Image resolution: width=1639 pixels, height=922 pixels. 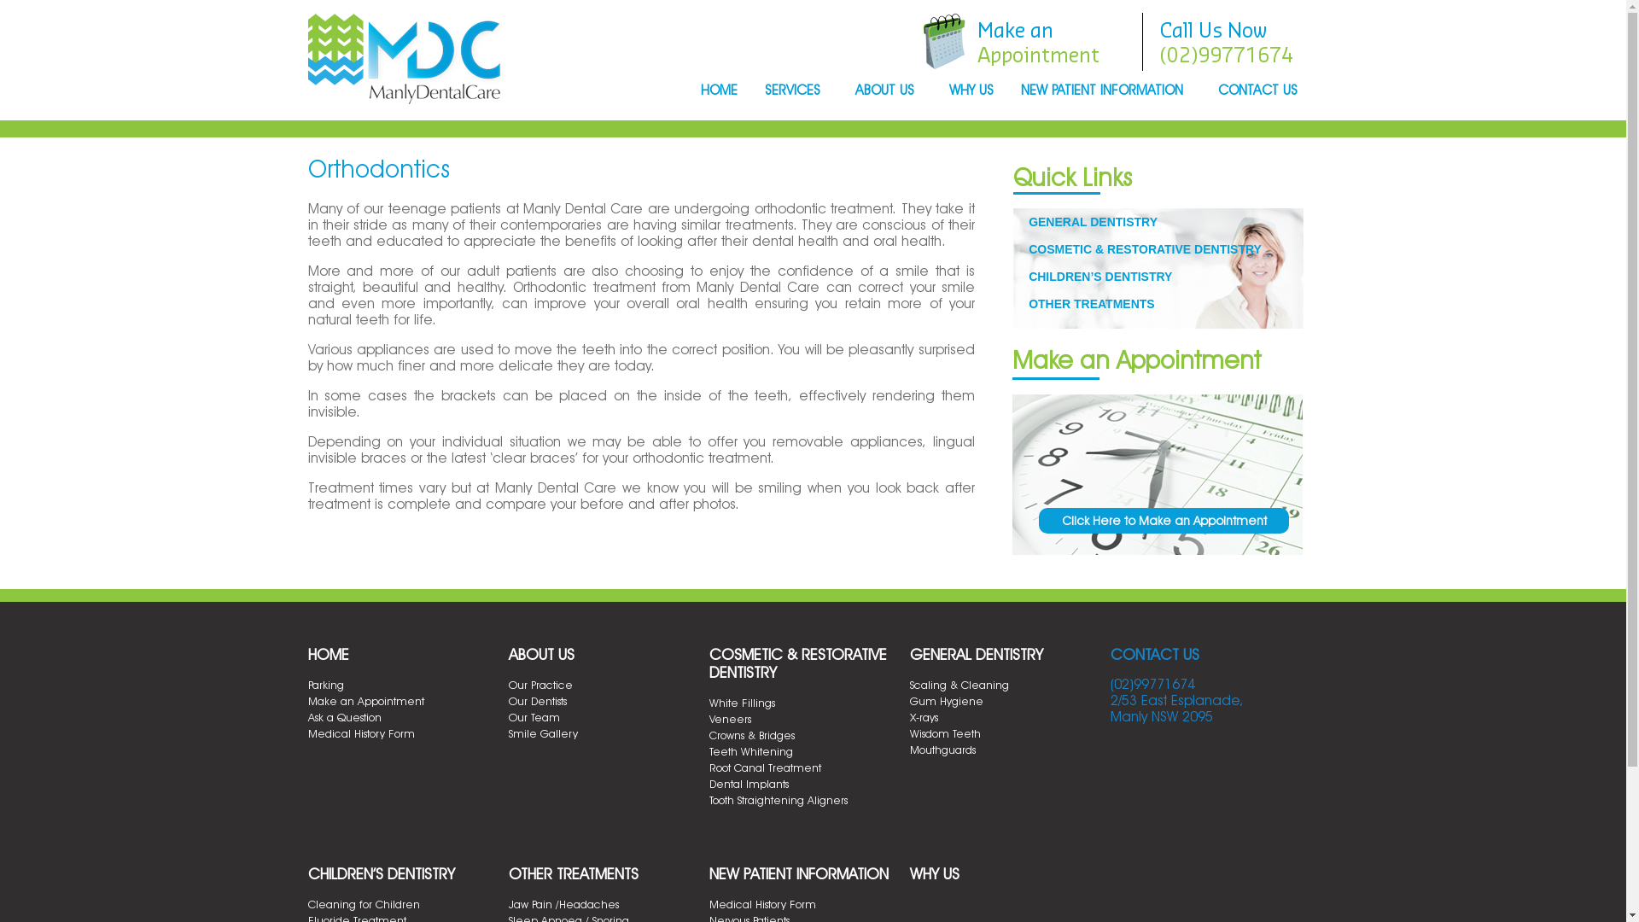 What do you see at coordinates (761, 904) in the screenshot?
I see `Medical History Form` at bounding box center [761, 904].